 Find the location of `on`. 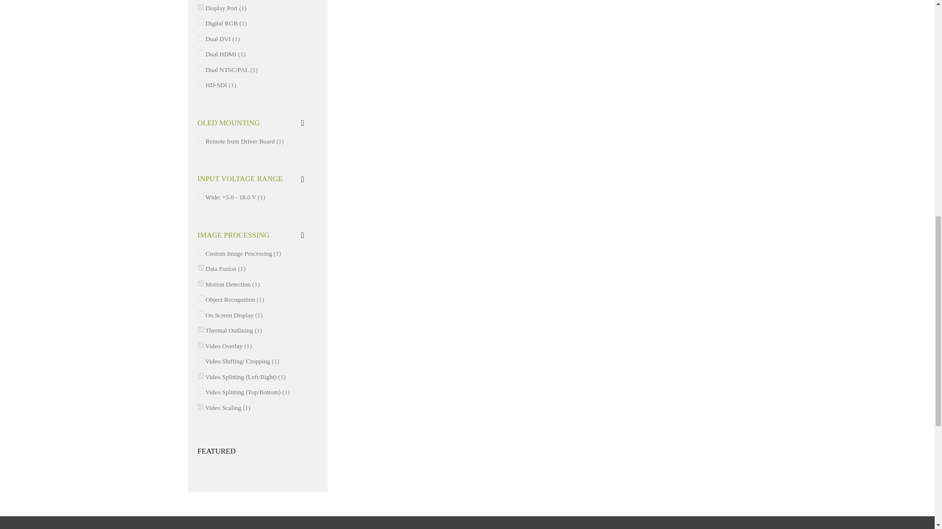

on is located at coordinates (200, 267).